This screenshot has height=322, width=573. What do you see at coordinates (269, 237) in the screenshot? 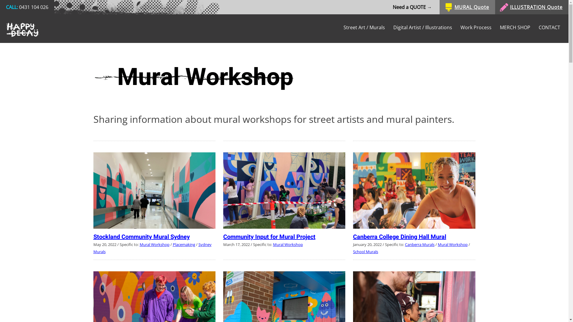
I see `Community Input for Mural Project` at bounding box center [269, 237].